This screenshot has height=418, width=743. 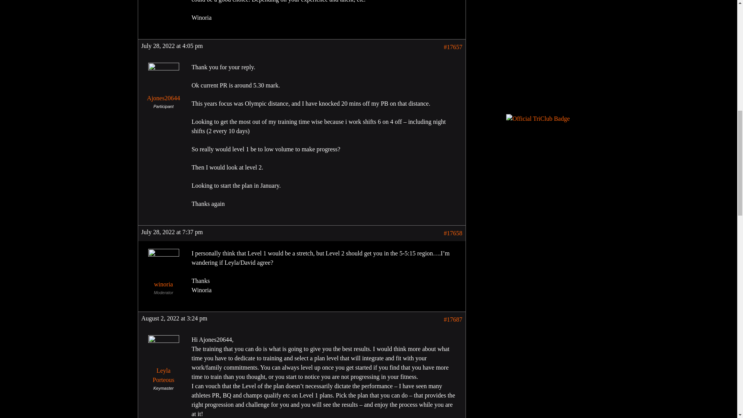 I want to click on winoria, so click(x=163, y=270).